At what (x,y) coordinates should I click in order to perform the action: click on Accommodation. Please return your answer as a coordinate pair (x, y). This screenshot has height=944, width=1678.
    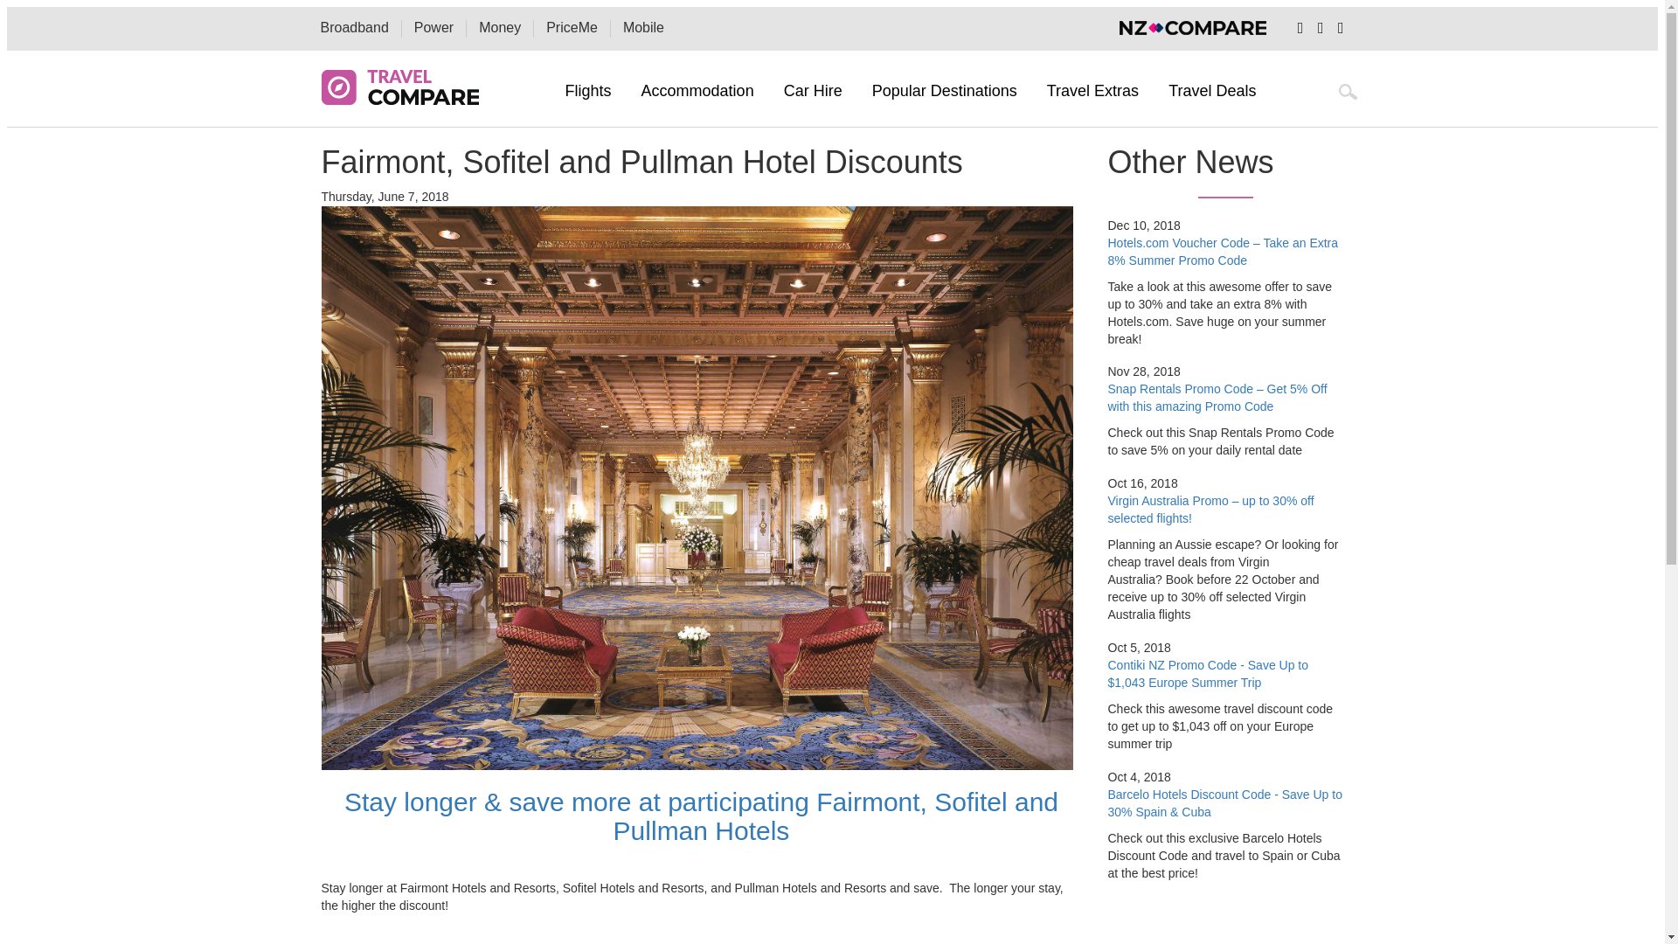
    Looking at the image, I should click on (697, 91).